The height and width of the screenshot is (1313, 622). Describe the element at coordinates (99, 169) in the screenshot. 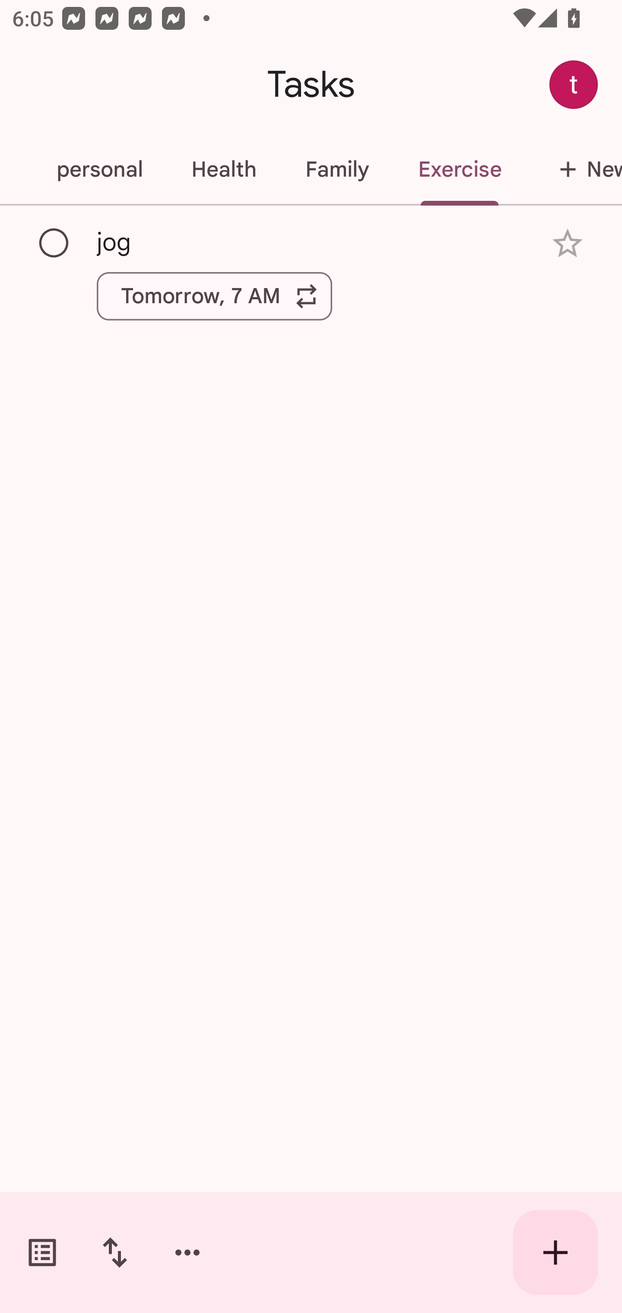

I see `personal` at that location.